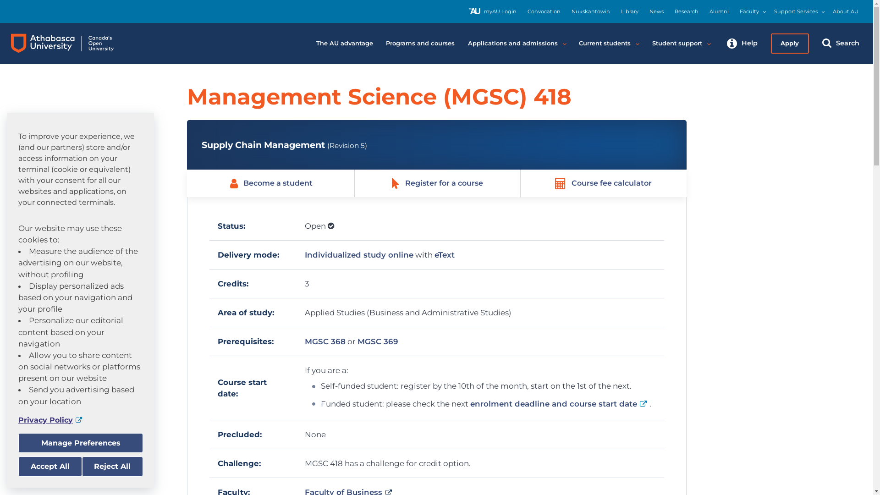 The image size is (880, 495). I want to click on Help, so click(742, 44).